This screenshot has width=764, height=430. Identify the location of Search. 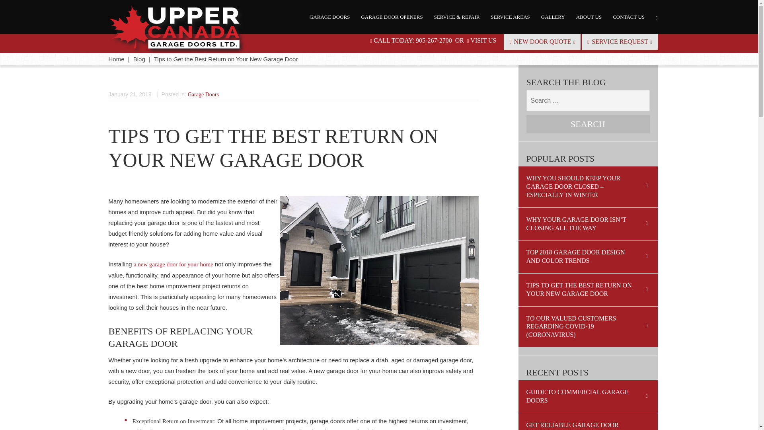
(588, 124).